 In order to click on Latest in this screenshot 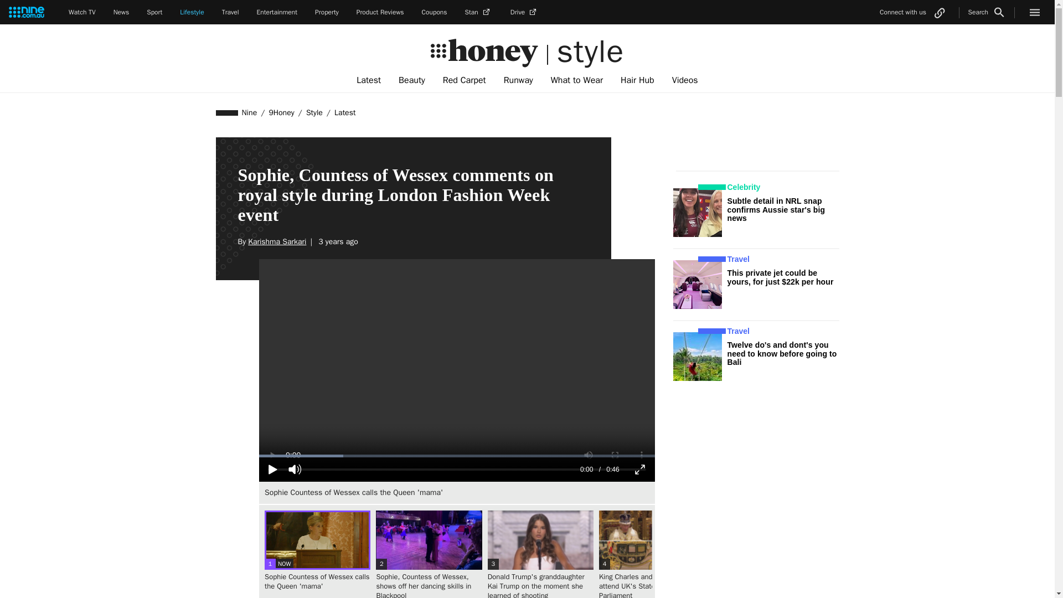, I will do `click(344, 112)`.